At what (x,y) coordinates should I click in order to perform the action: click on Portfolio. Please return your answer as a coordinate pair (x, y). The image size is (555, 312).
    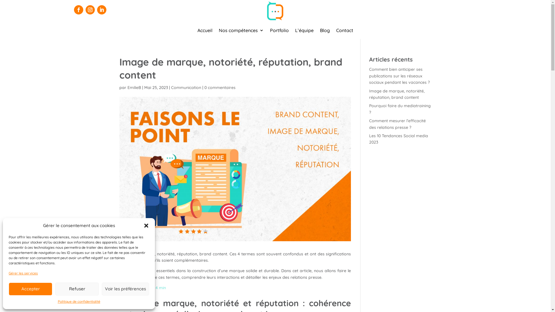
    Looking at the image, I should click on (279, 31).